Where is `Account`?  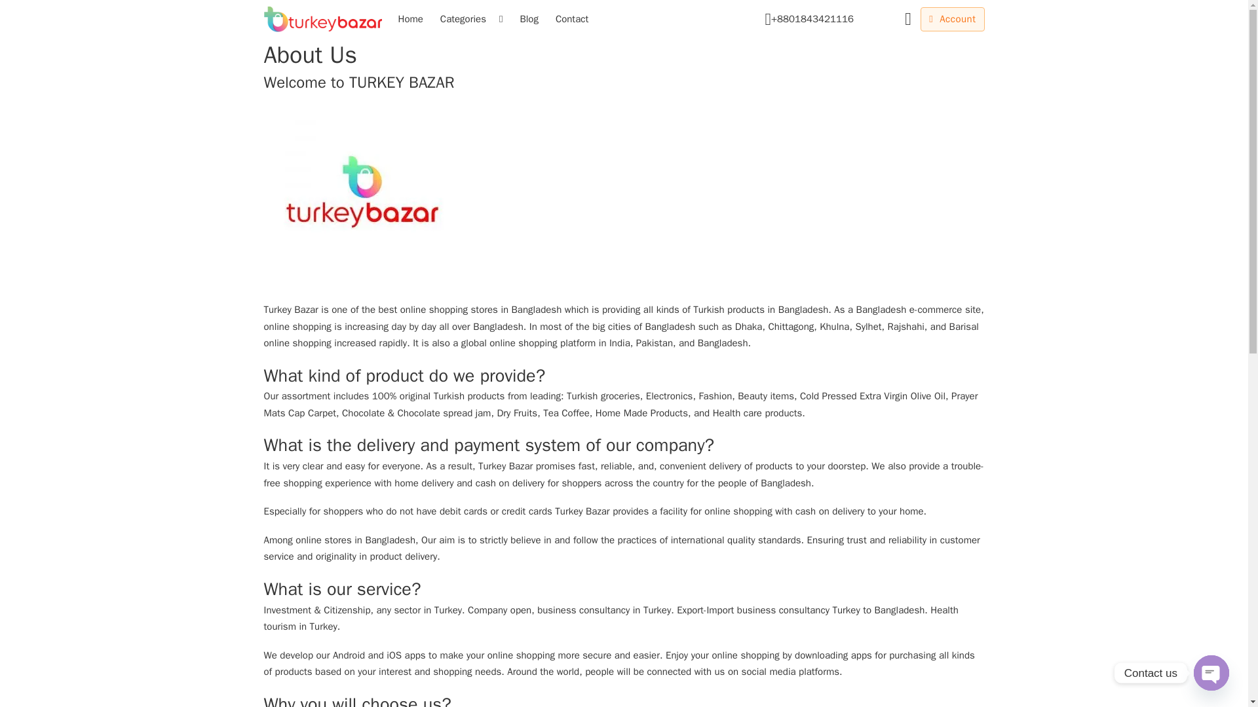
Account is located at coordinates (952, 19).